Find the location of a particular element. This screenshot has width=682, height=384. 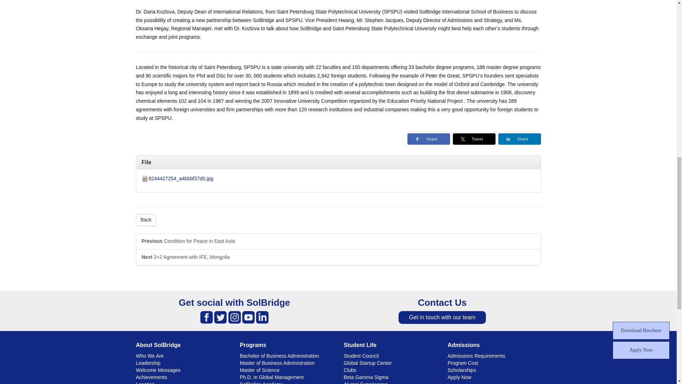

Return to the page. is located at coordinates (146, 220).